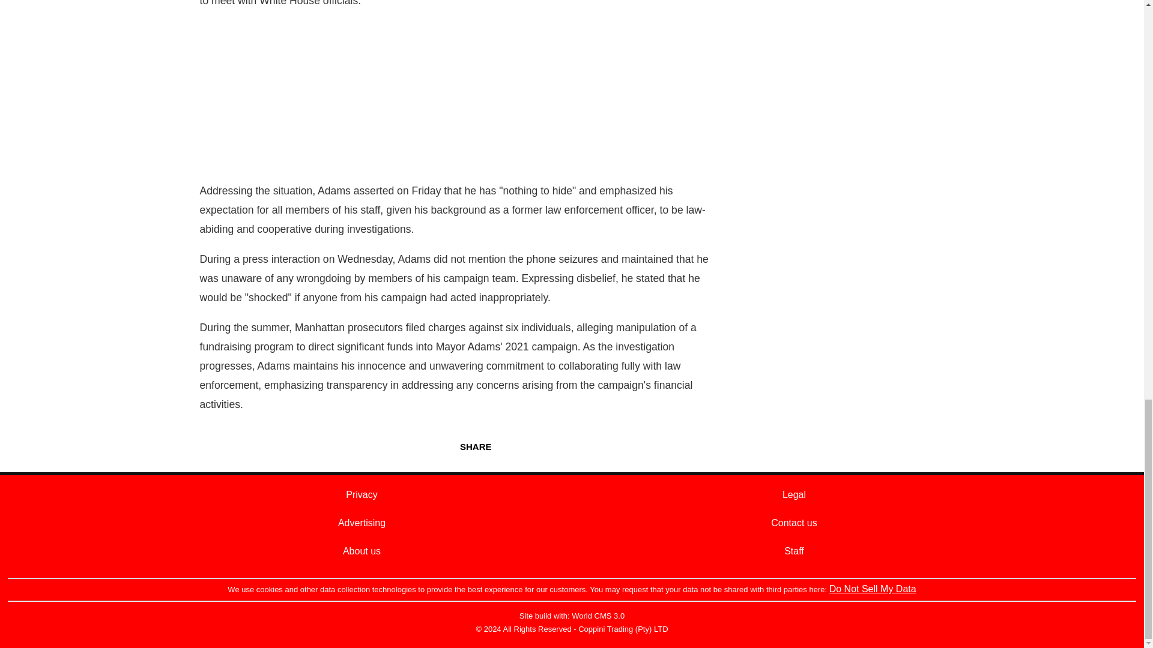  Describe the element at coordinates (794, 523) in the screenshot. I see `Contact us` at that location.